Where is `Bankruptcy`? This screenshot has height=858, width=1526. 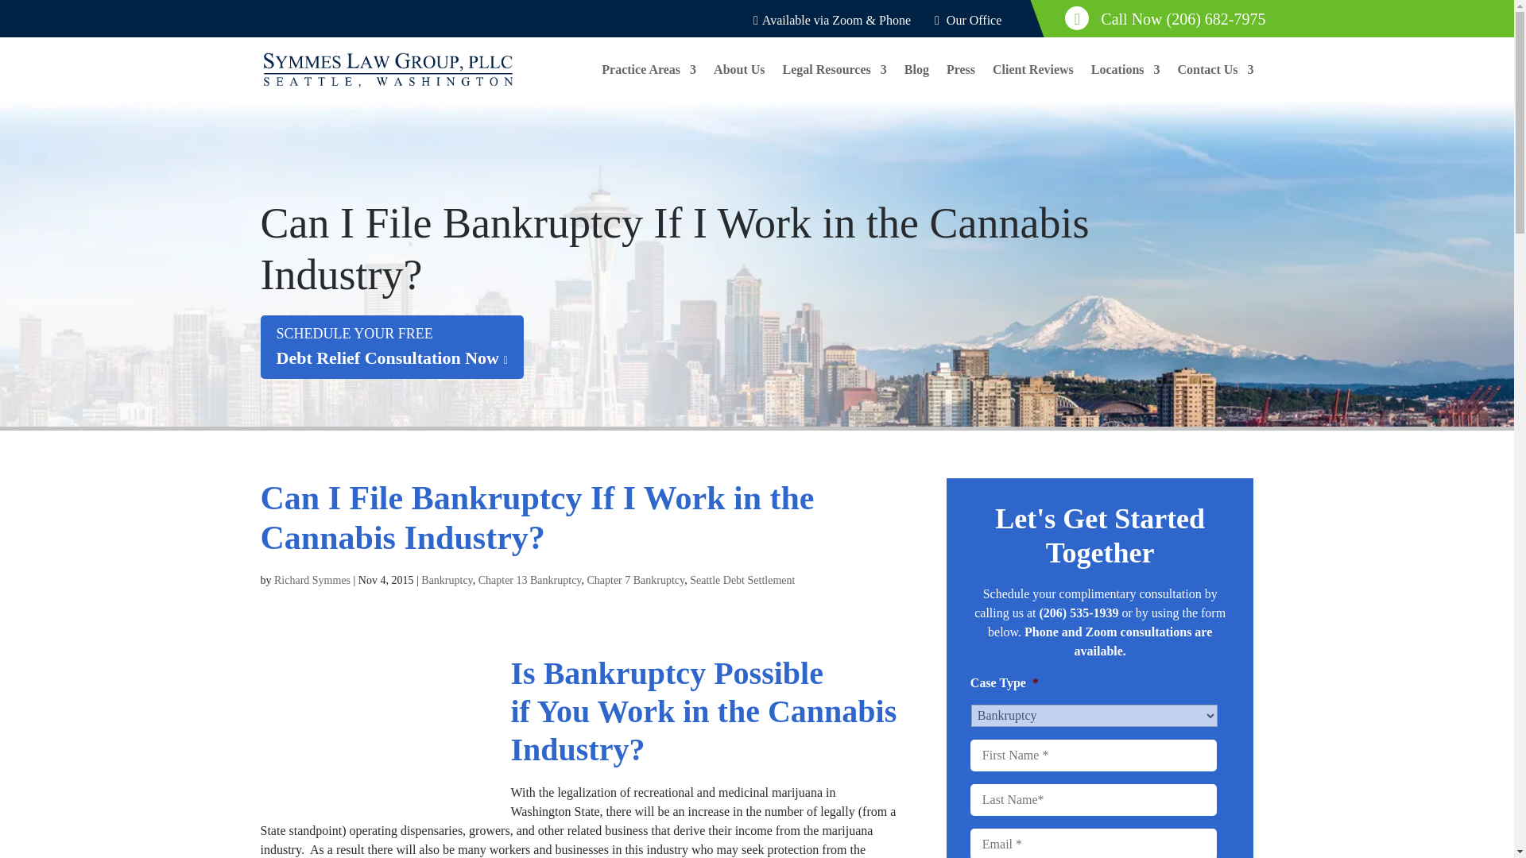
Bankruptcy is located at coordinates (446, 580).